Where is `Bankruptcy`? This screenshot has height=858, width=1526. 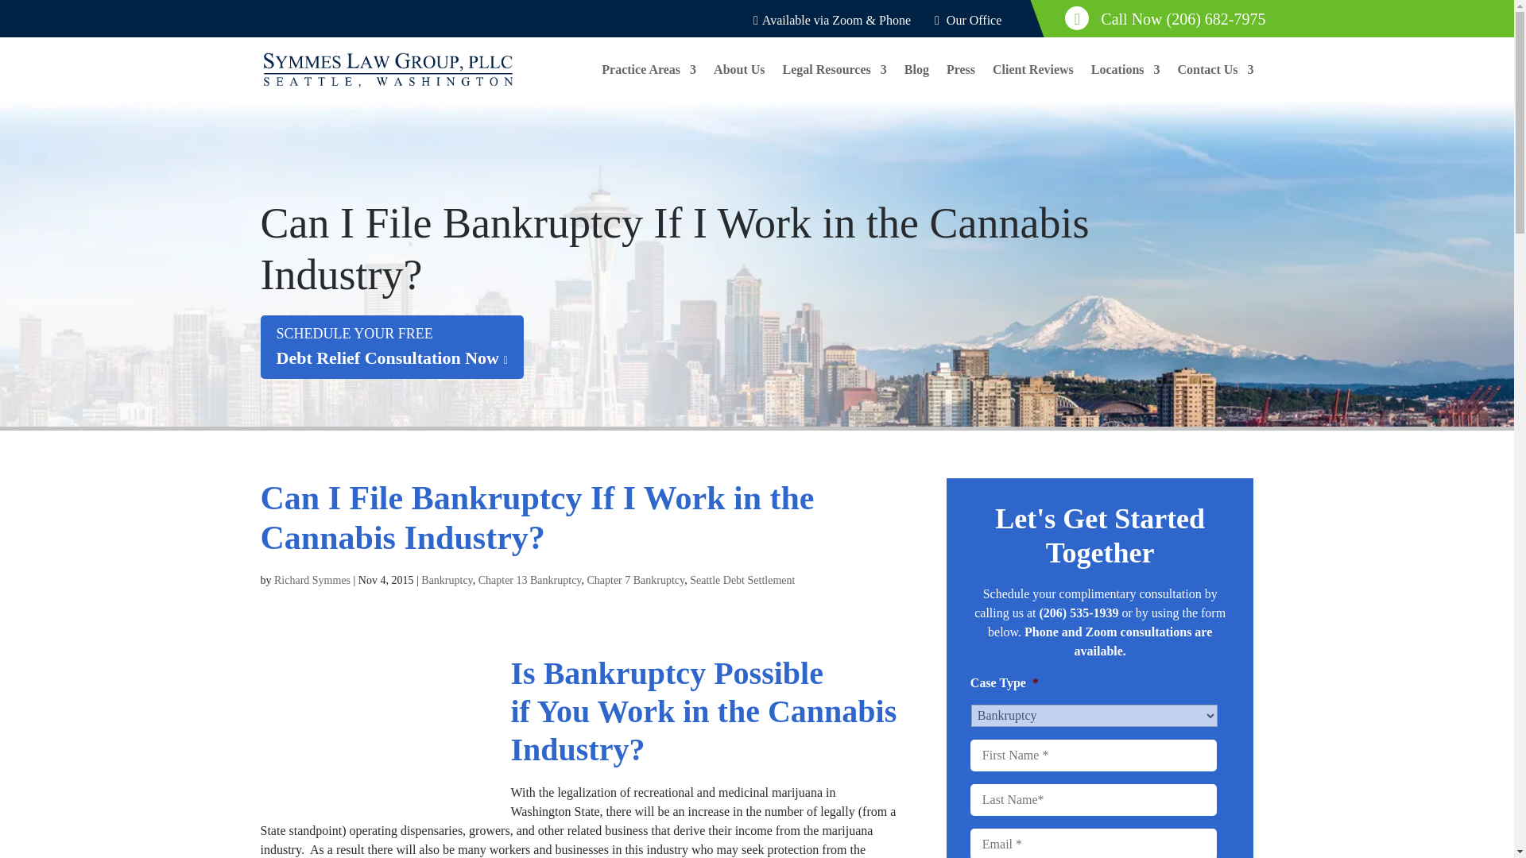
Bankruptcy is located at coordinates (446, 580).